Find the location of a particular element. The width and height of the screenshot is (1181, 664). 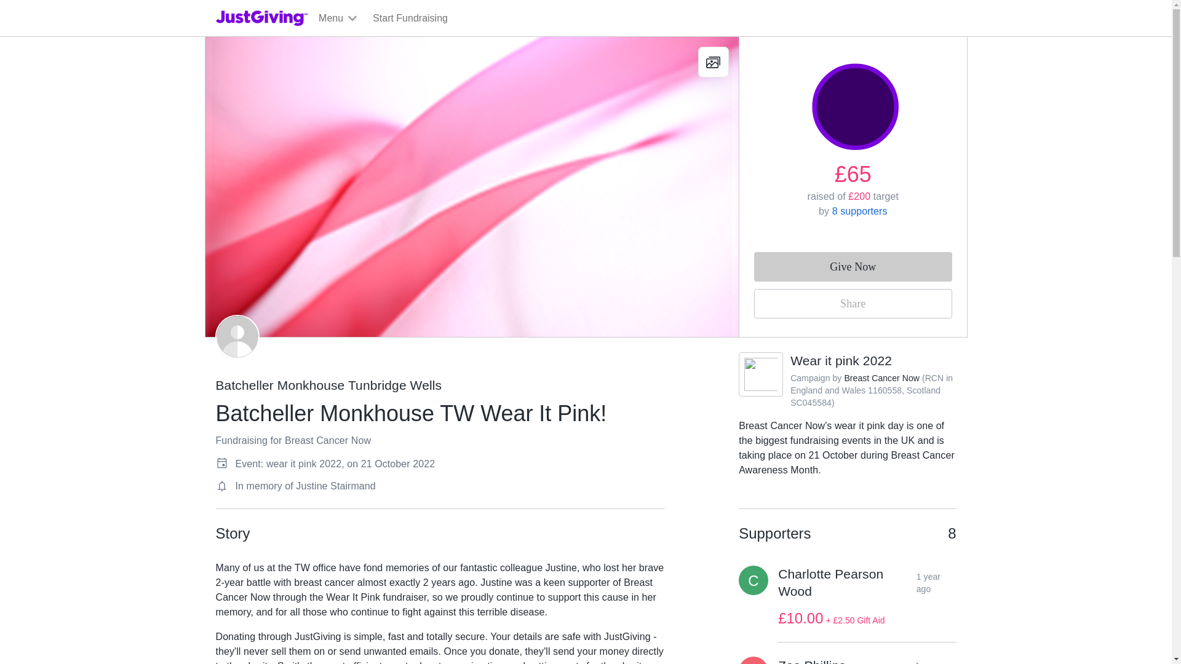

Search is located at coordinates (746, 47).